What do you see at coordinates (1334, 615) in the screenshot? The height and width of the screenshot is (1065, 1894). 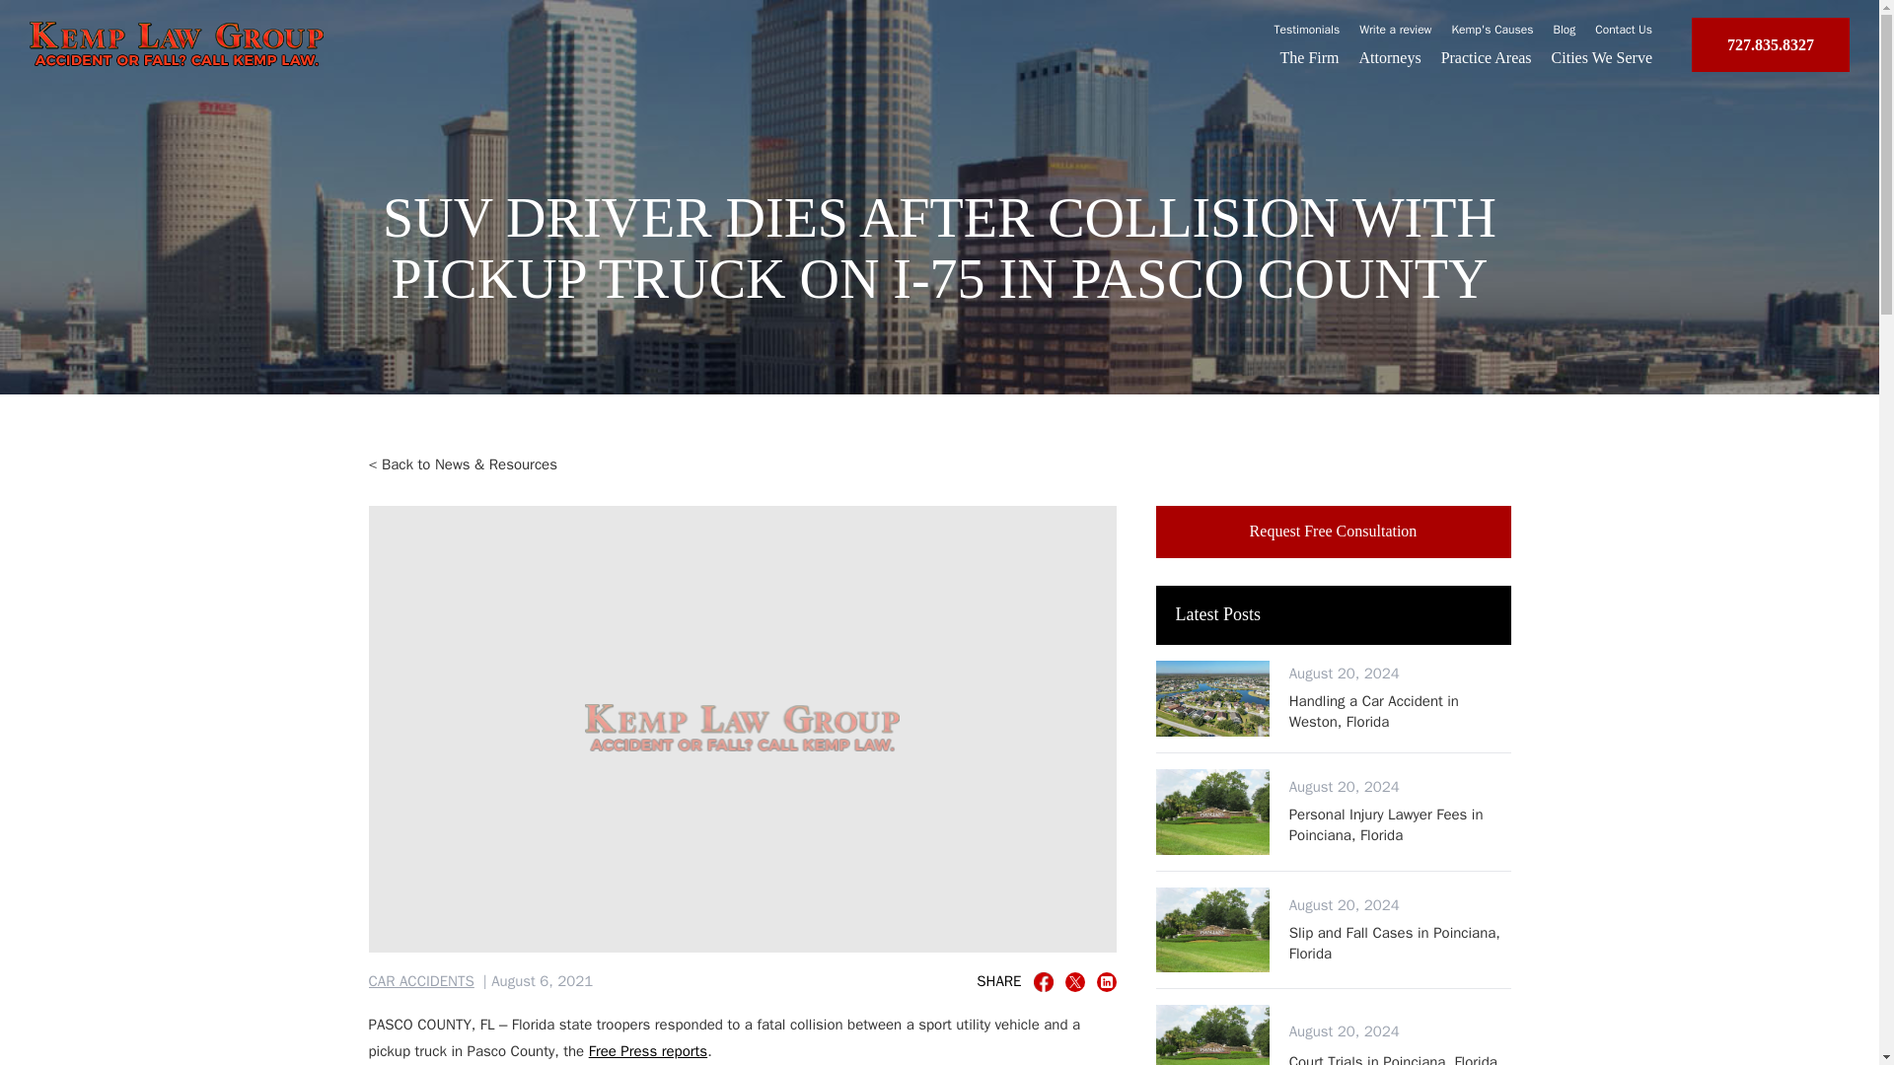 I see `Latest Posts` at bounding box center [1334, 615].